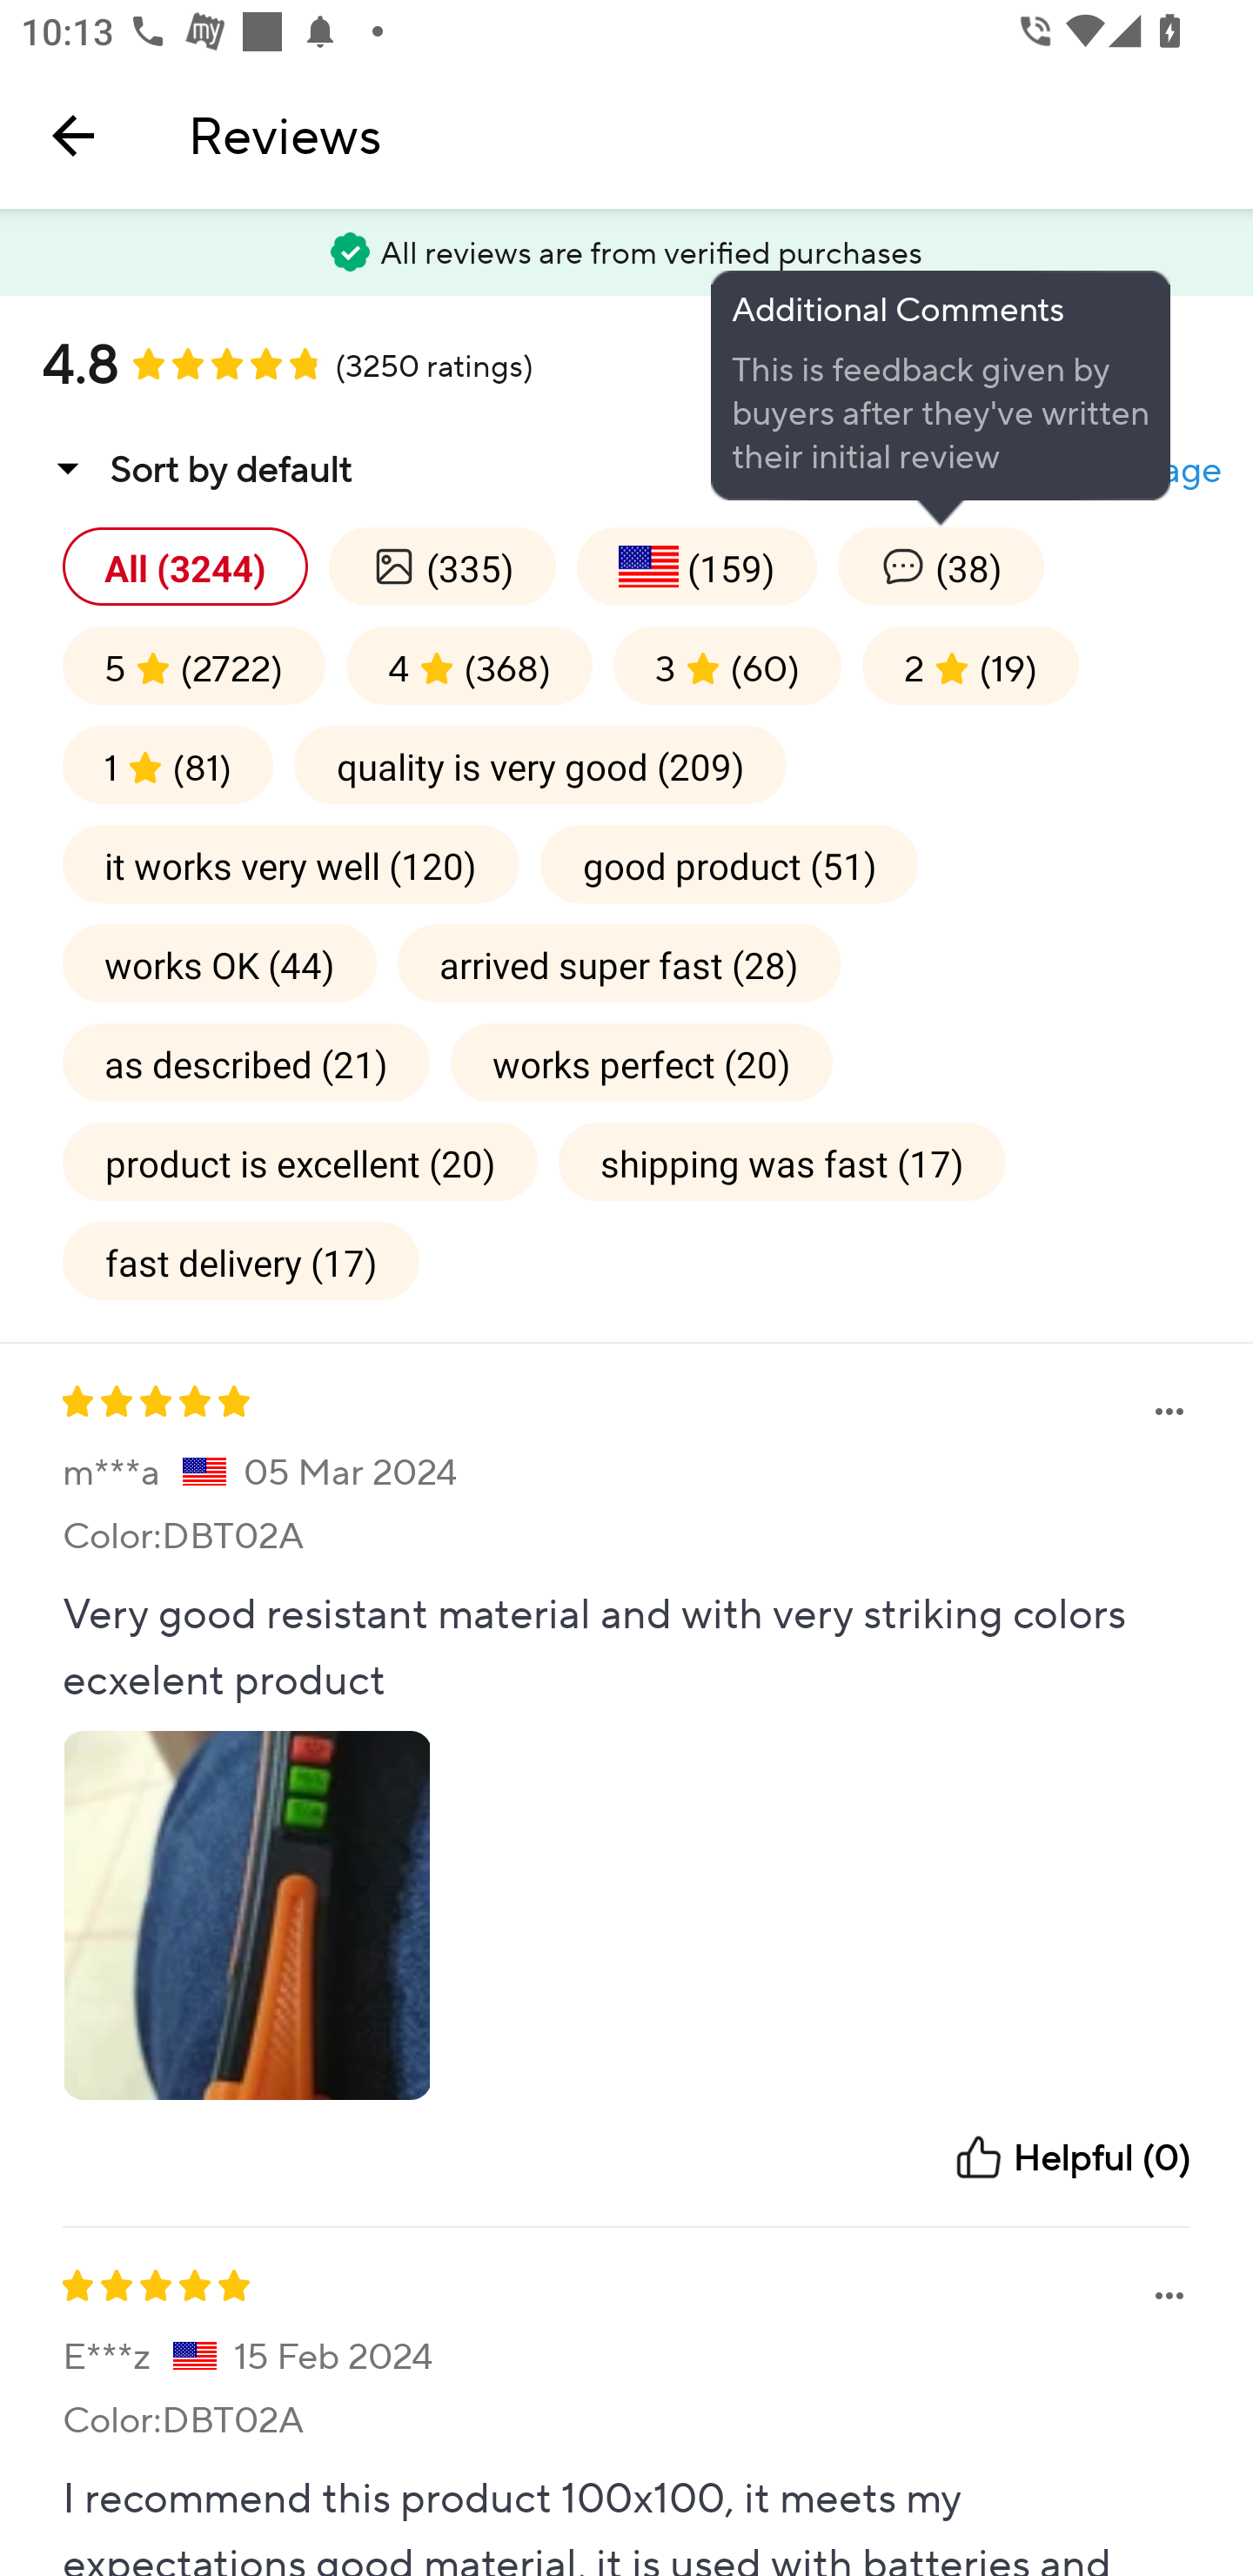 The width and height of the screenshot is (1253, 2576). What do you see at coordinates (194, 666) in the screenshot?
I see `5 (2722)` at bounding box center [194, 666].